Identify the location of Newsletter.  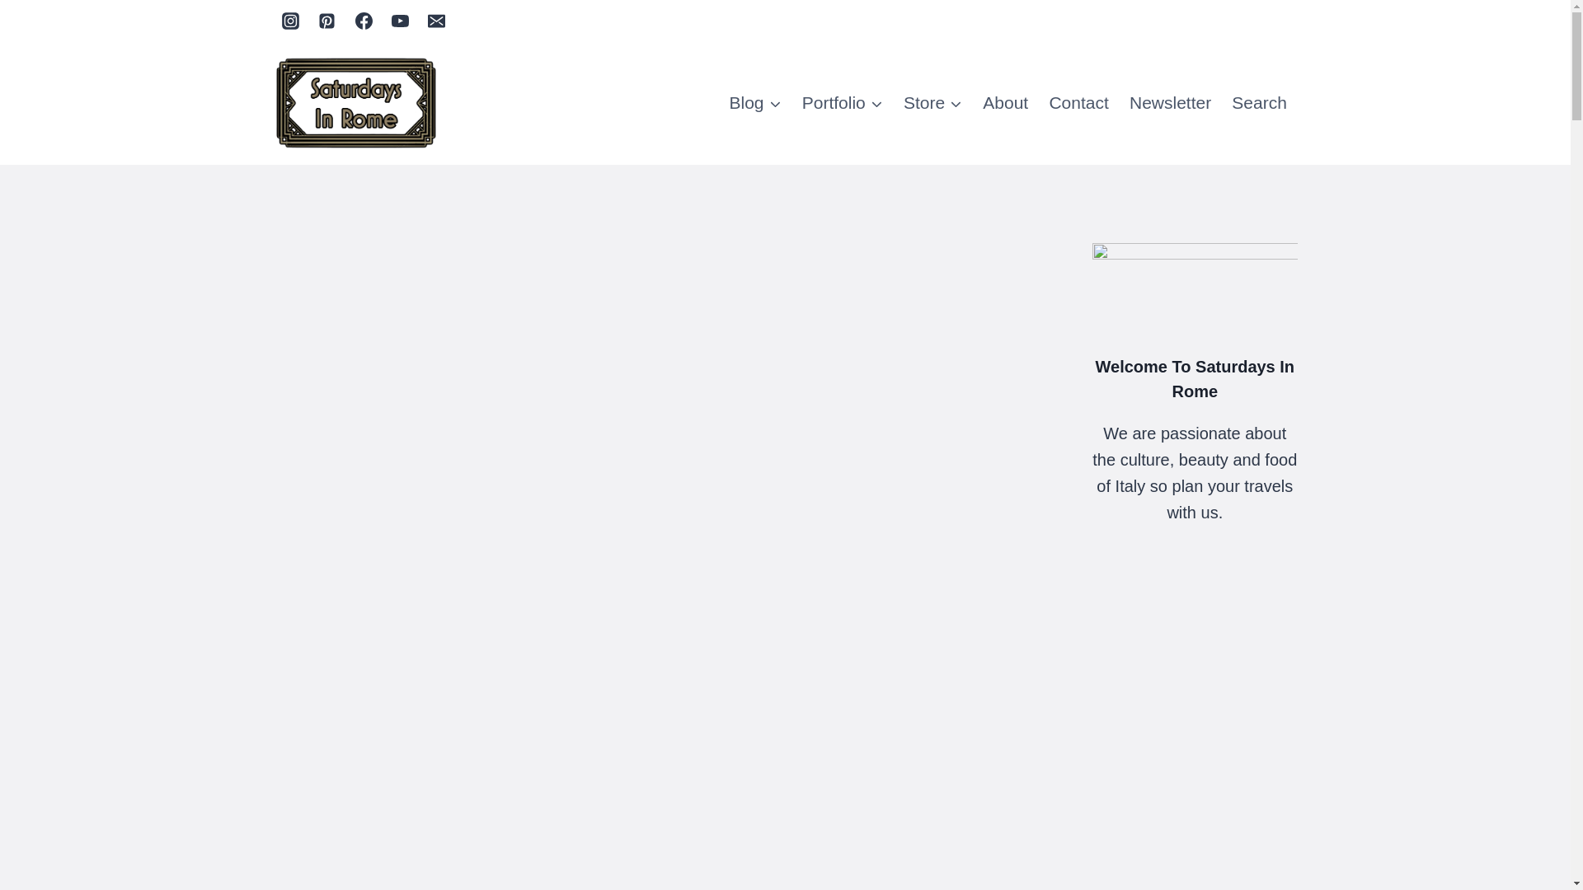
(1169, 104).